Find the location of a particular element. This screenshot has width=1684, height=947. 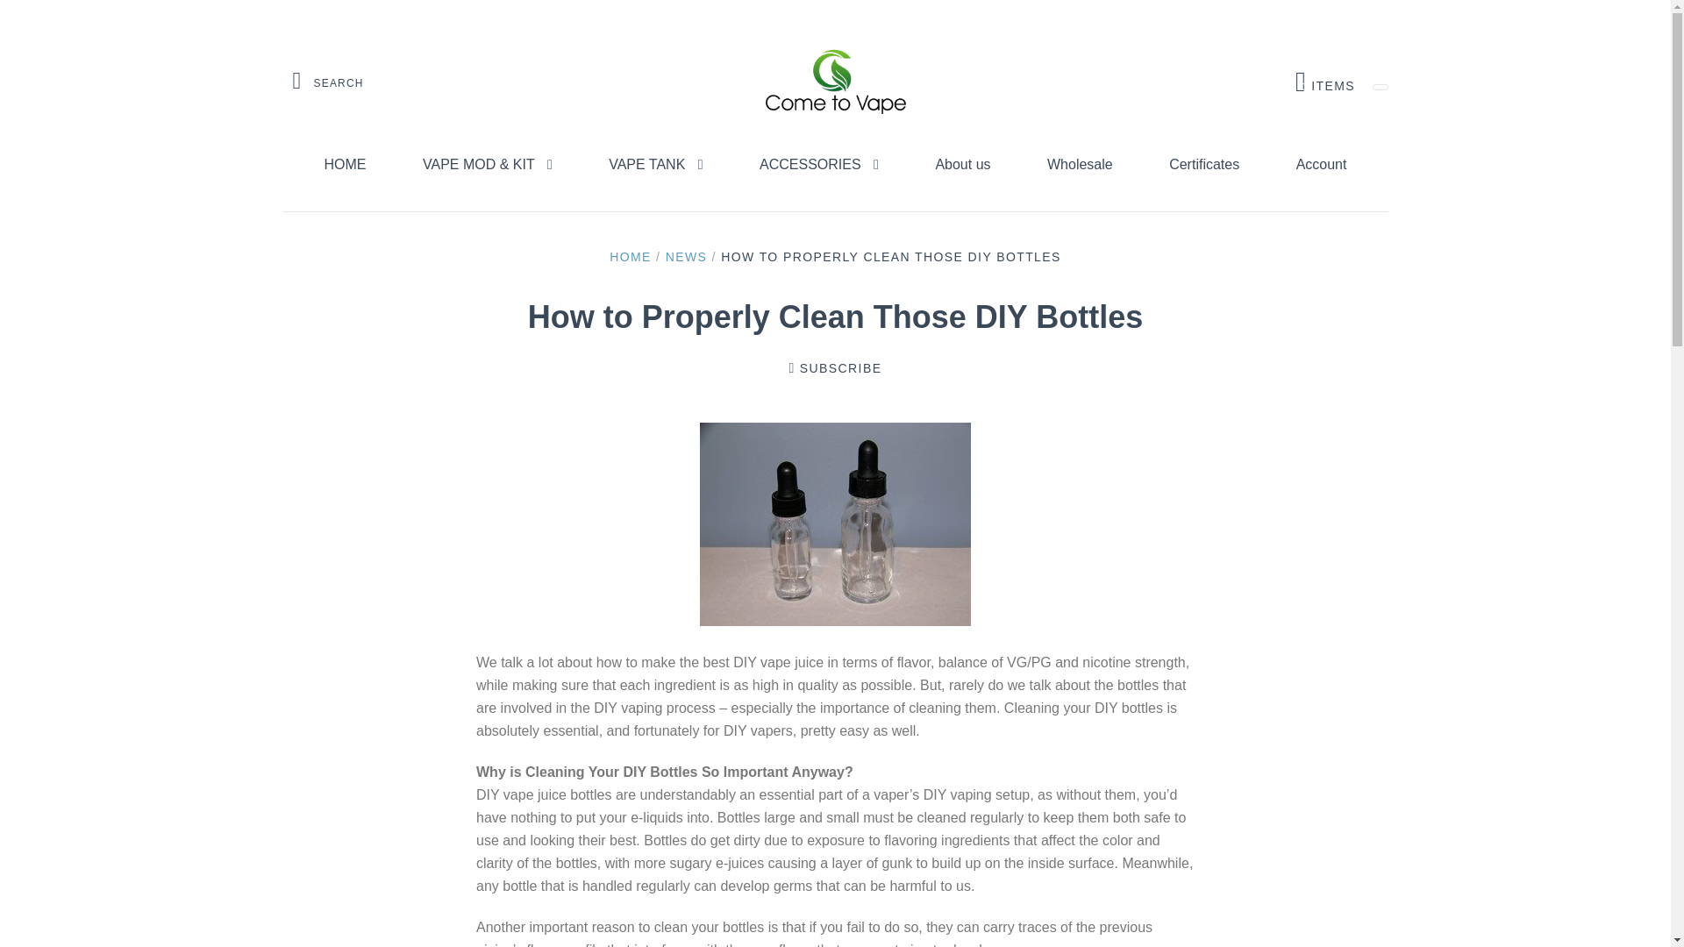

VAPE TANK is located at coordinates (656, 165).